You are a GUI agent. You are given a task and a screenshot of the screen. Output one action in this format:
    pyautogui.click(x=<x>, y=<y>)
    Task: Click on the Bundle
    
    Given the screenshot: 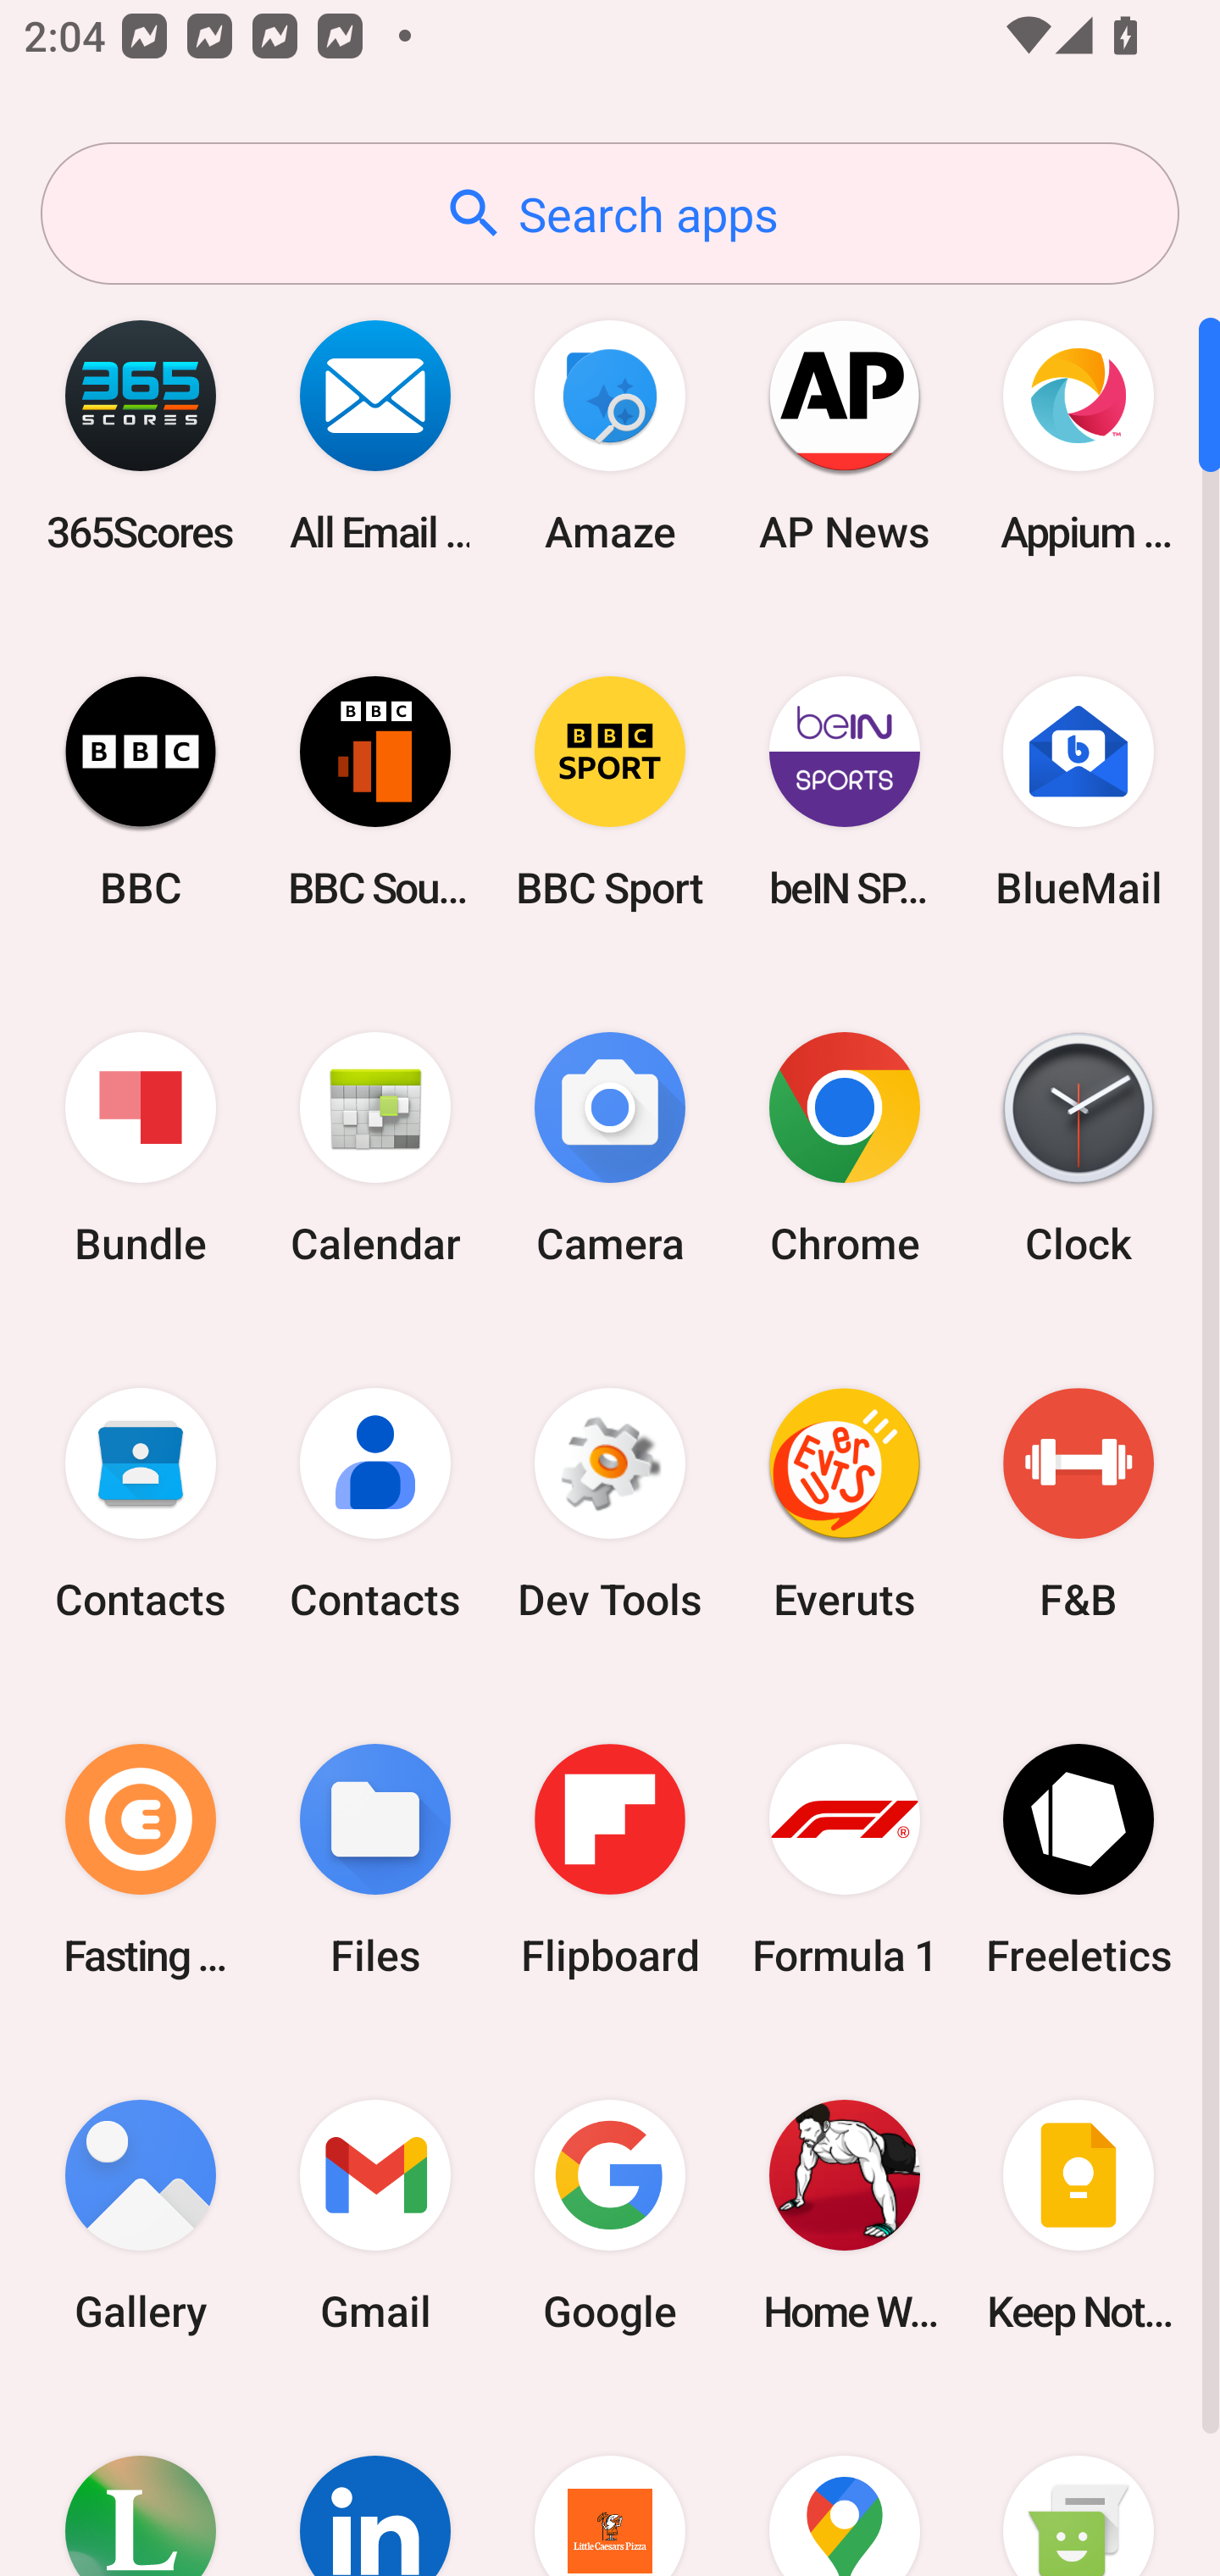 What is the action you would take?
    pyautogui.click(x=141, y=1149)
    